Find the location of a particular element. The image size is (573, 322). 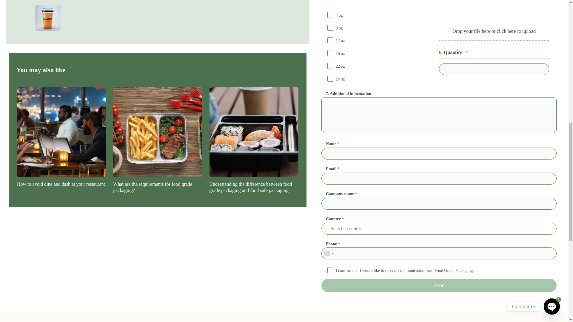

8 oz is located at coordinates (330, 28).